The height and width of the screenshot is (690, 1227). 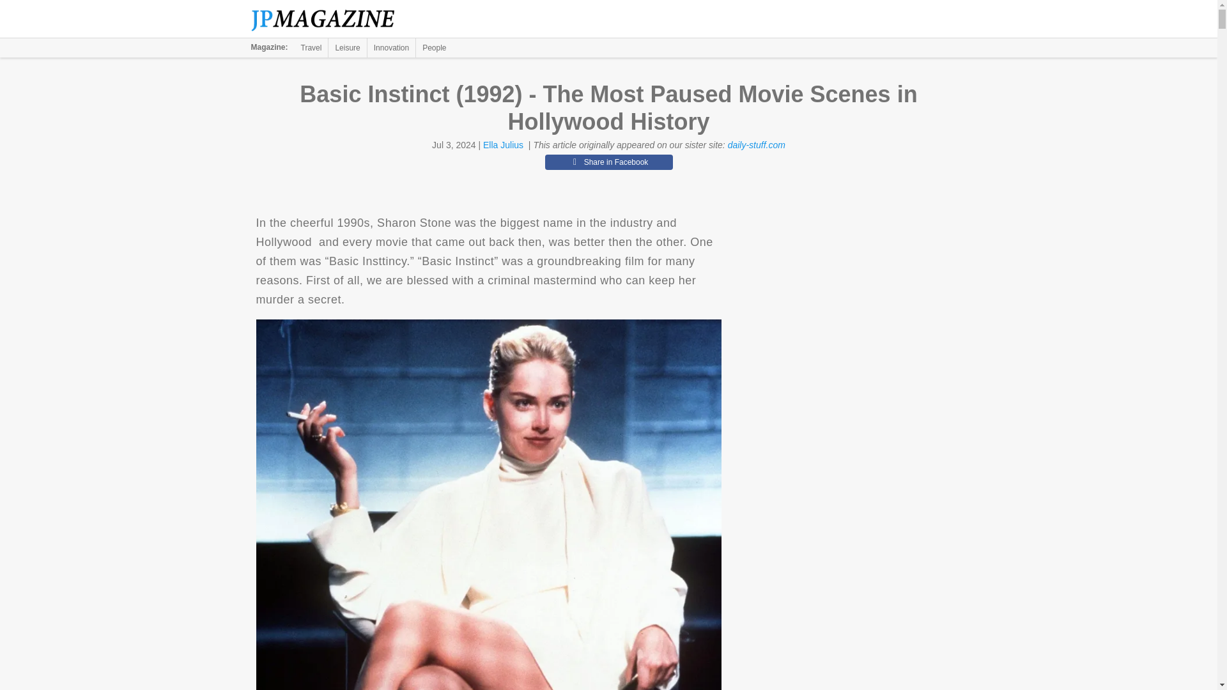 I want to click on The Jerusalem Post Magazine, so click(x=330, y=19).